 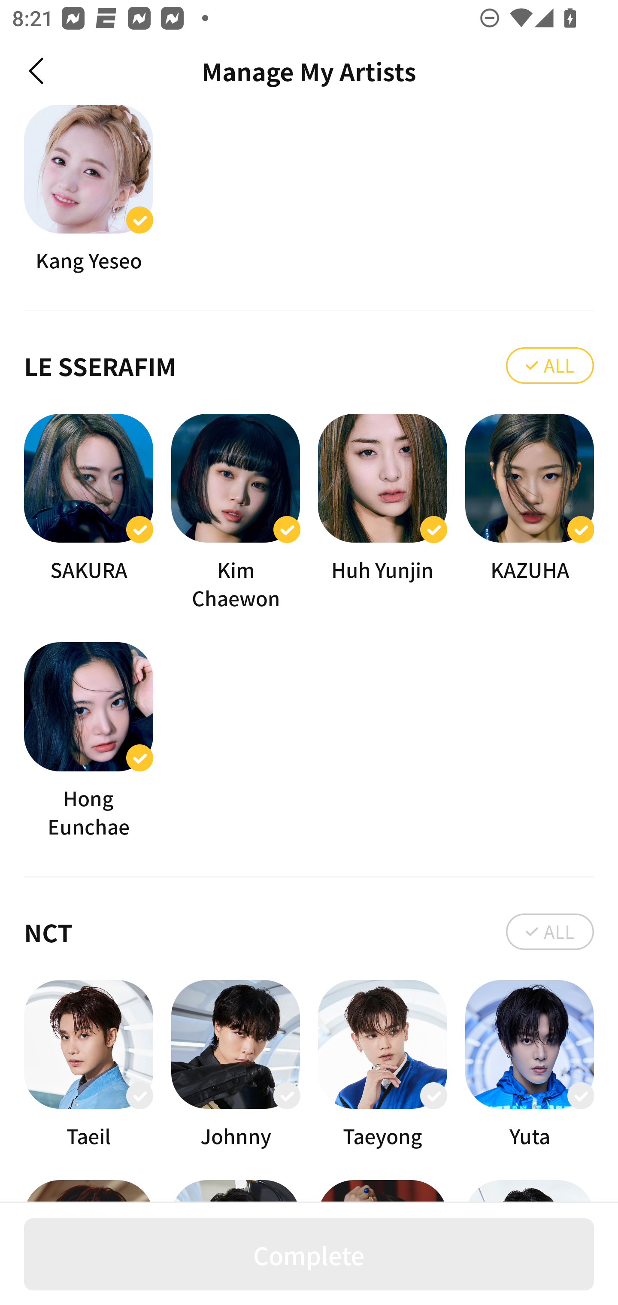 What do you see at coordinates (88, 1065) in the screenshot?
I see `Taeil` at bounding box center [88, 1065].